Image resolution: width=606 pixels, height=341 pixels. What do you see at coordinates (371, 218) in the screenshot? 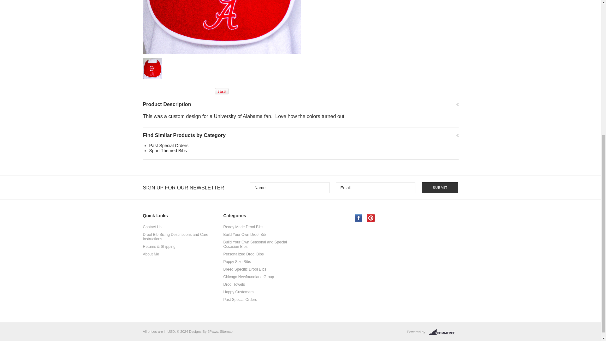
I see `Pinterest` at bounding box center [371, 218].